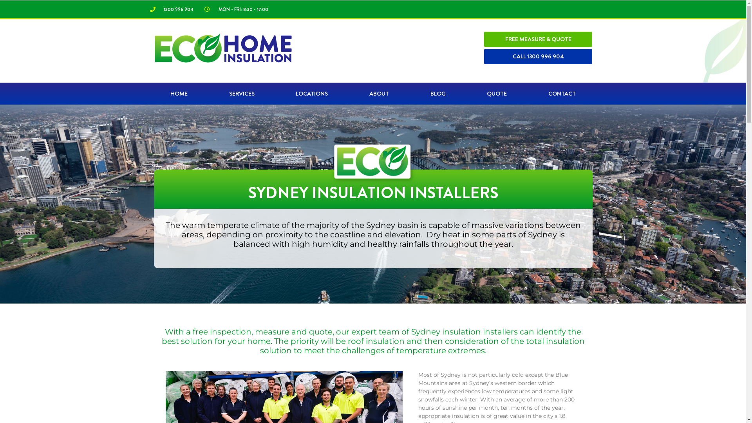 The width and height of the screenshot is (752, 423). I want to click on CONTACT, so click(562, 94).